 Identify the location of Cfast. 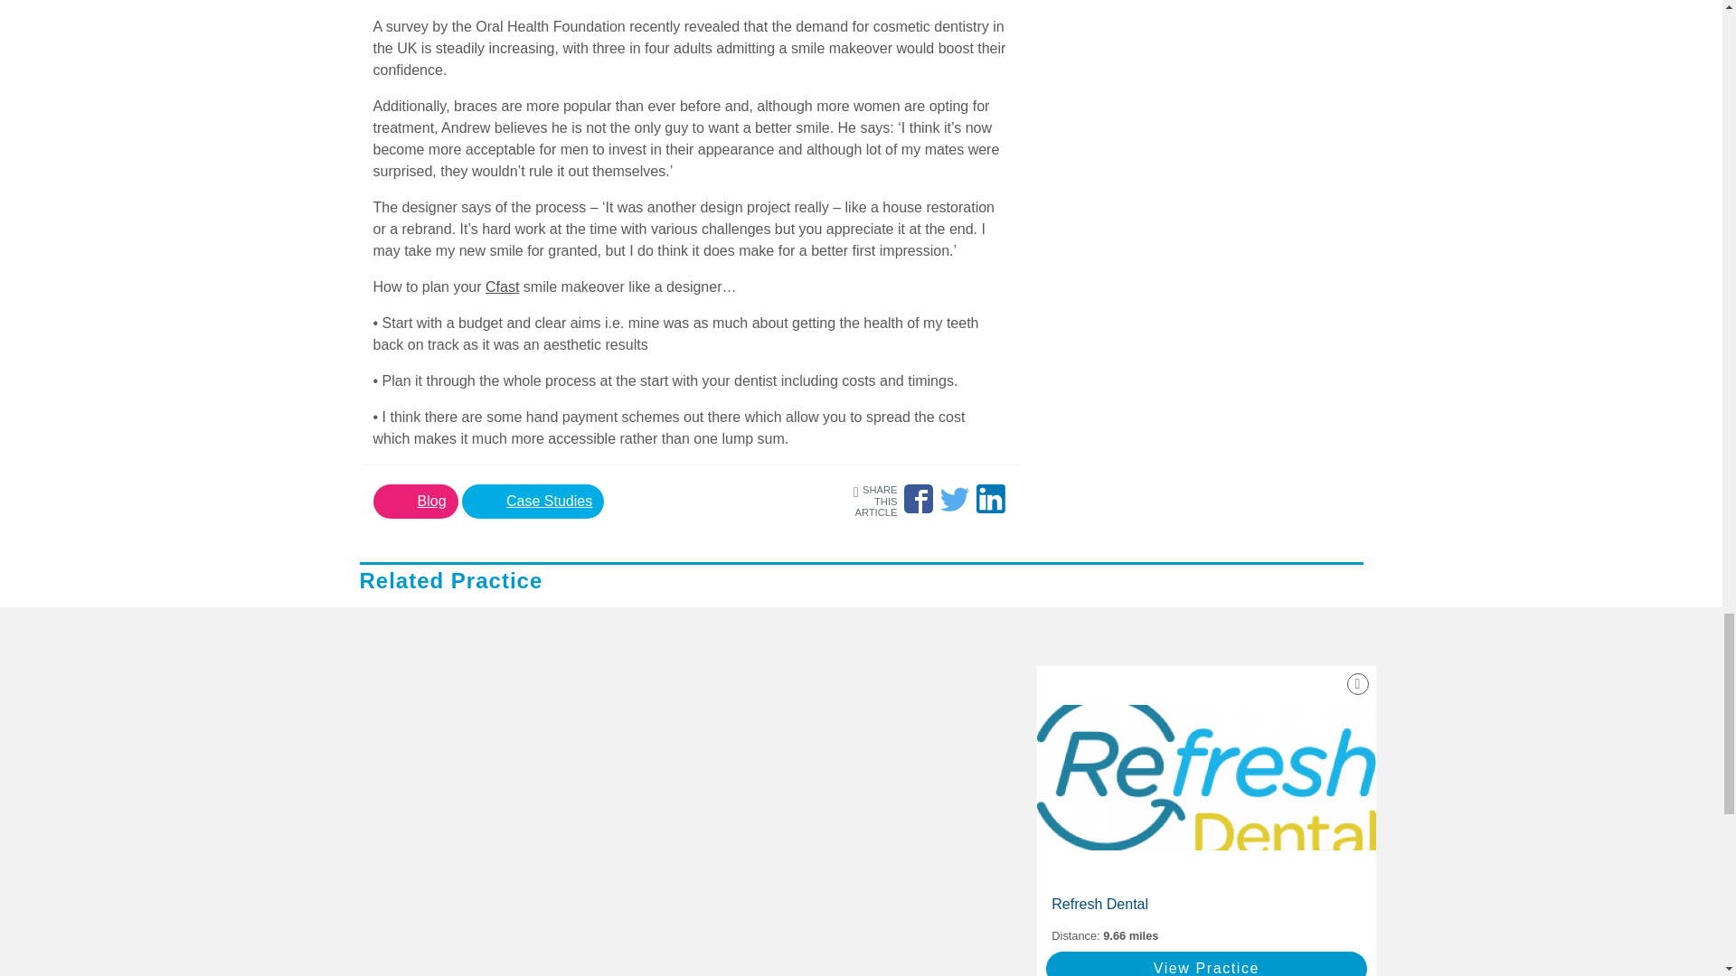
(503, 286).